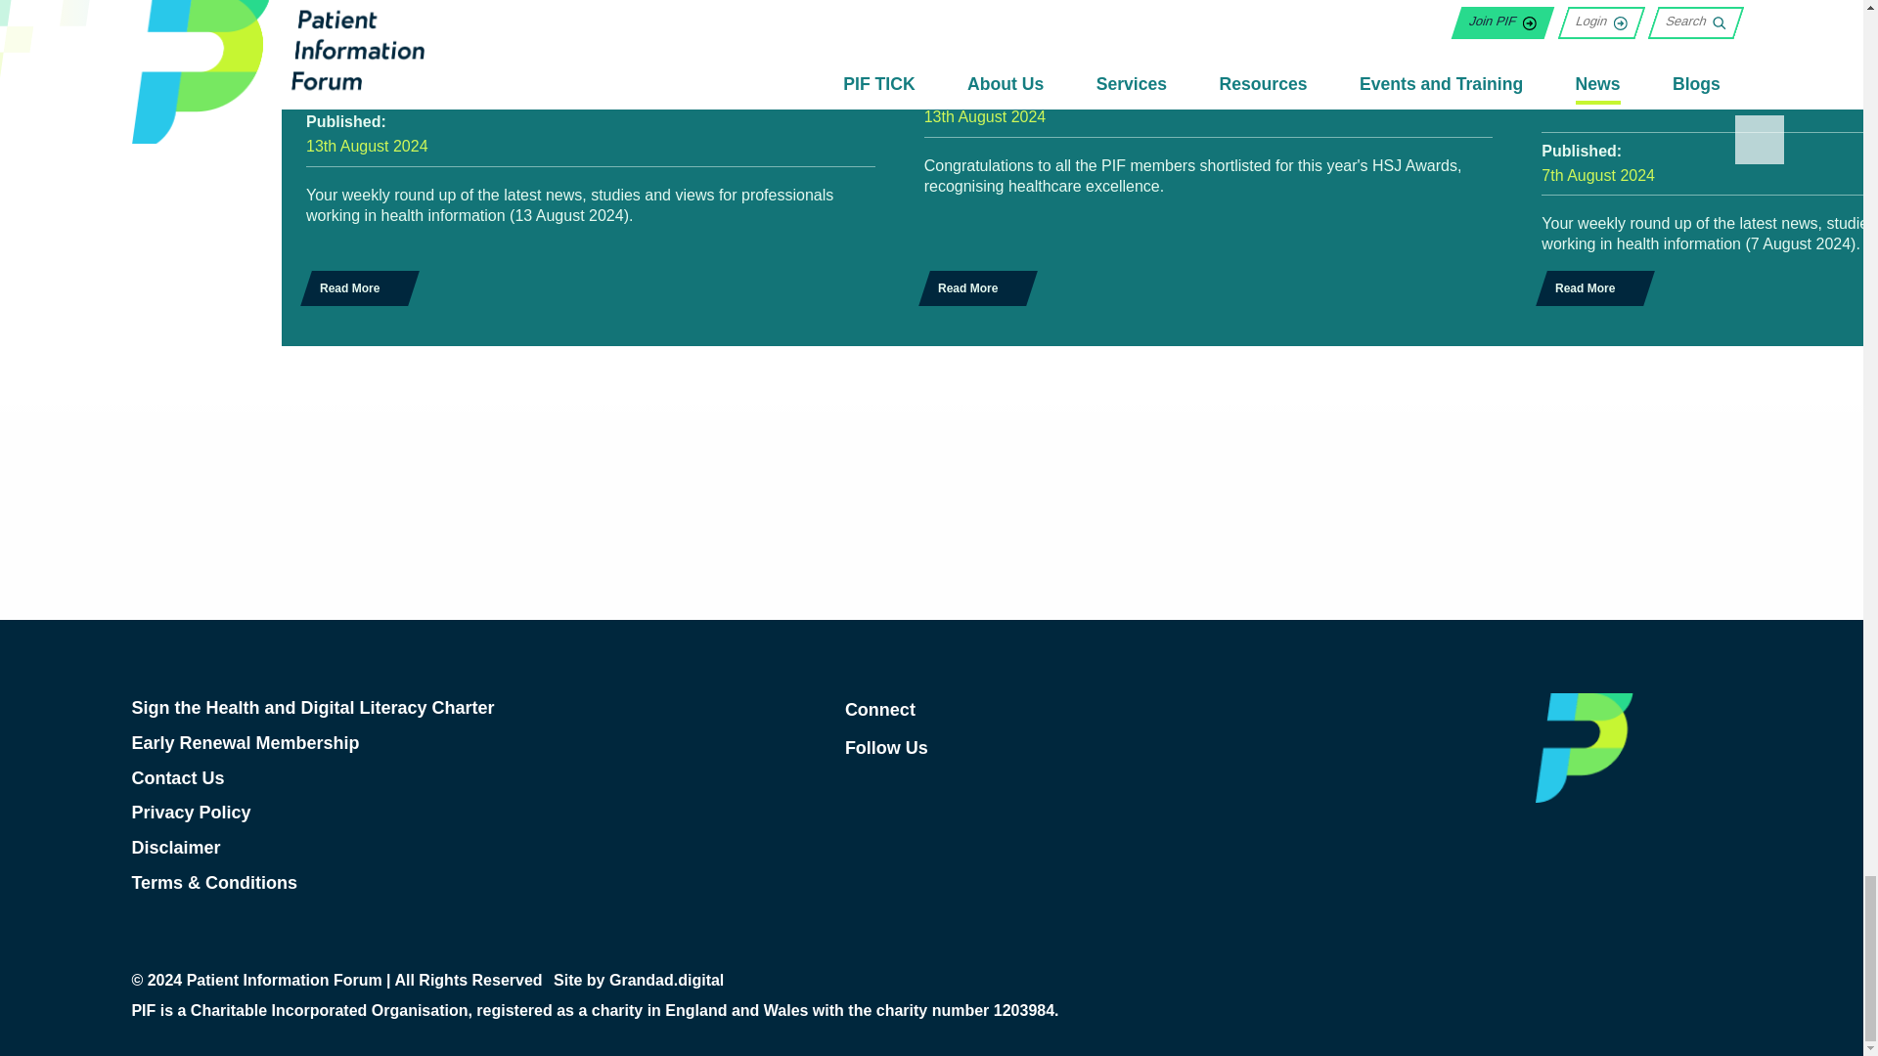  I want to click on LinkedIn, so click(1115, 710).